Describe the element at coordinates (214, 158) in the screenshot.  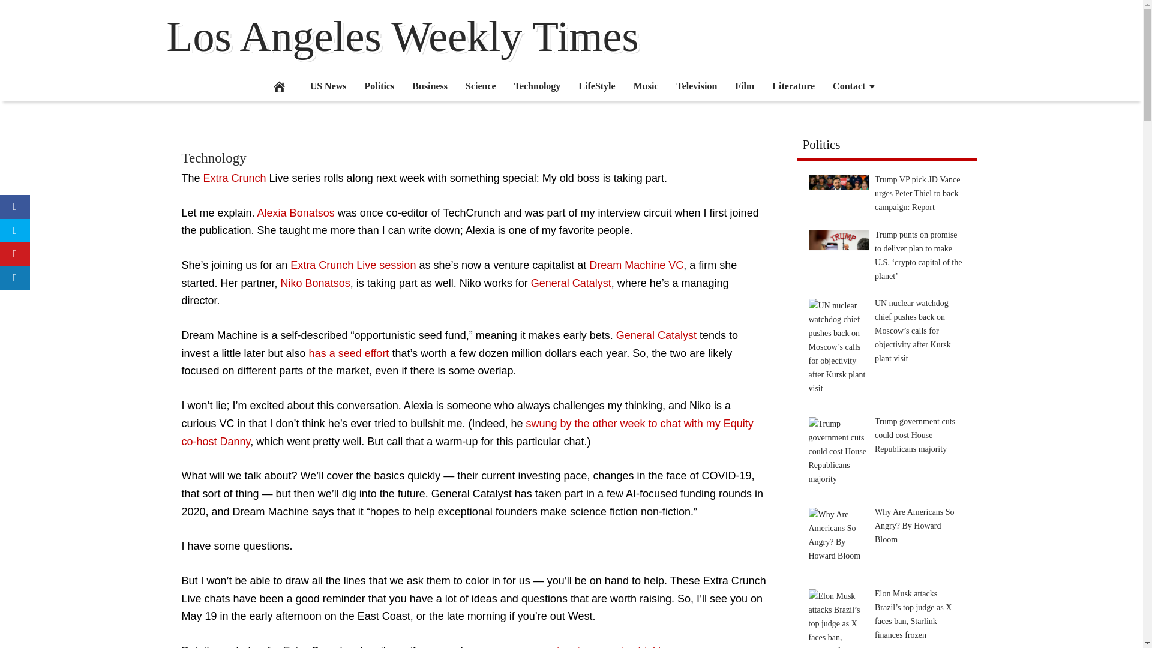
I see `Technology` at that location.